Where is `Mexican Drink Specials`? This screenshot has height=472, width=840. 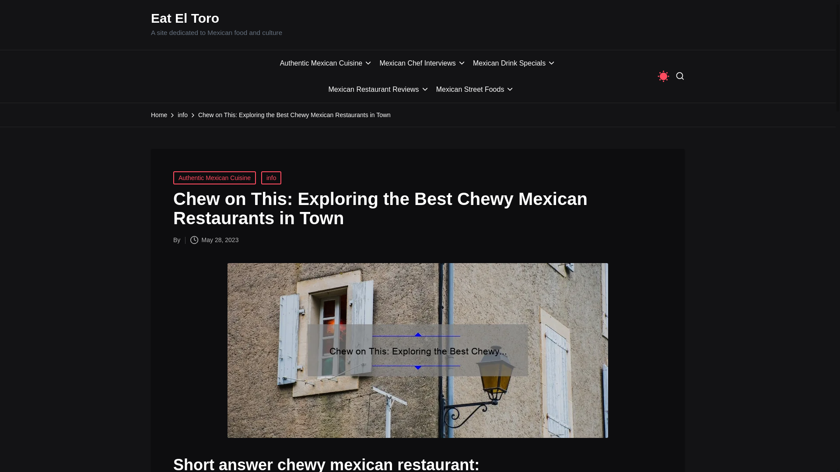 Mexican Drink Specials is located at coordinates (514, 63).